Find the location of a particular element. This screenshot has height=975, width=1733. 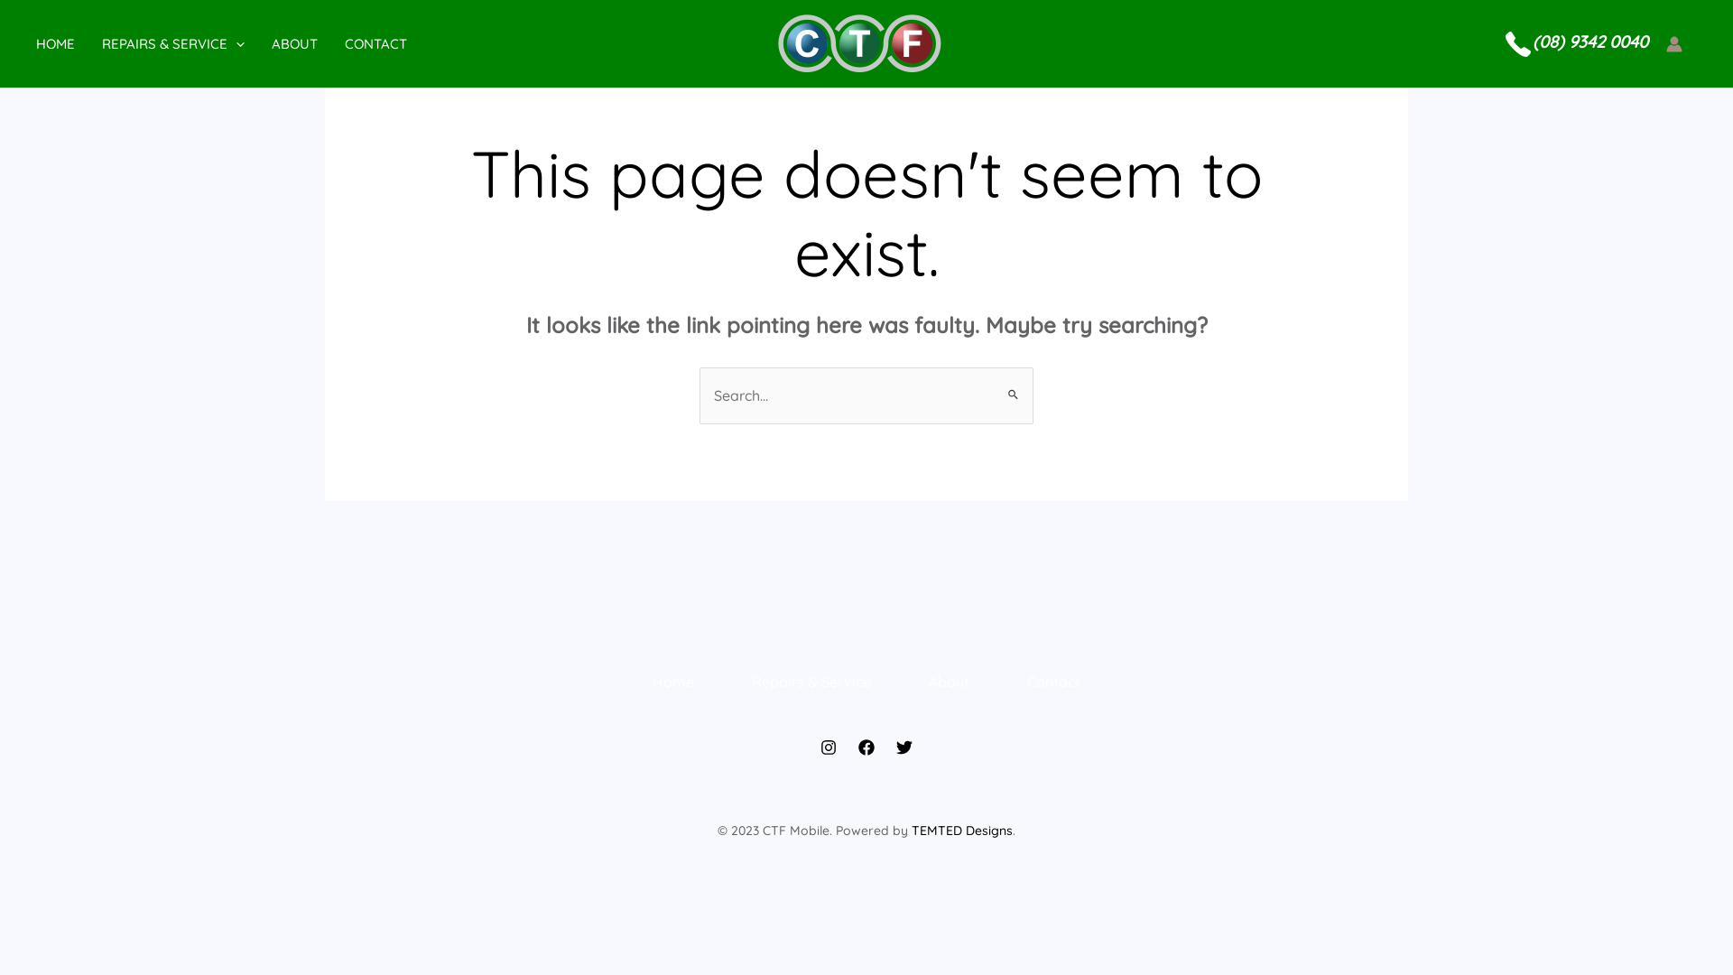

REPAIRS & SERVICE is located at coordinates (187, 43).